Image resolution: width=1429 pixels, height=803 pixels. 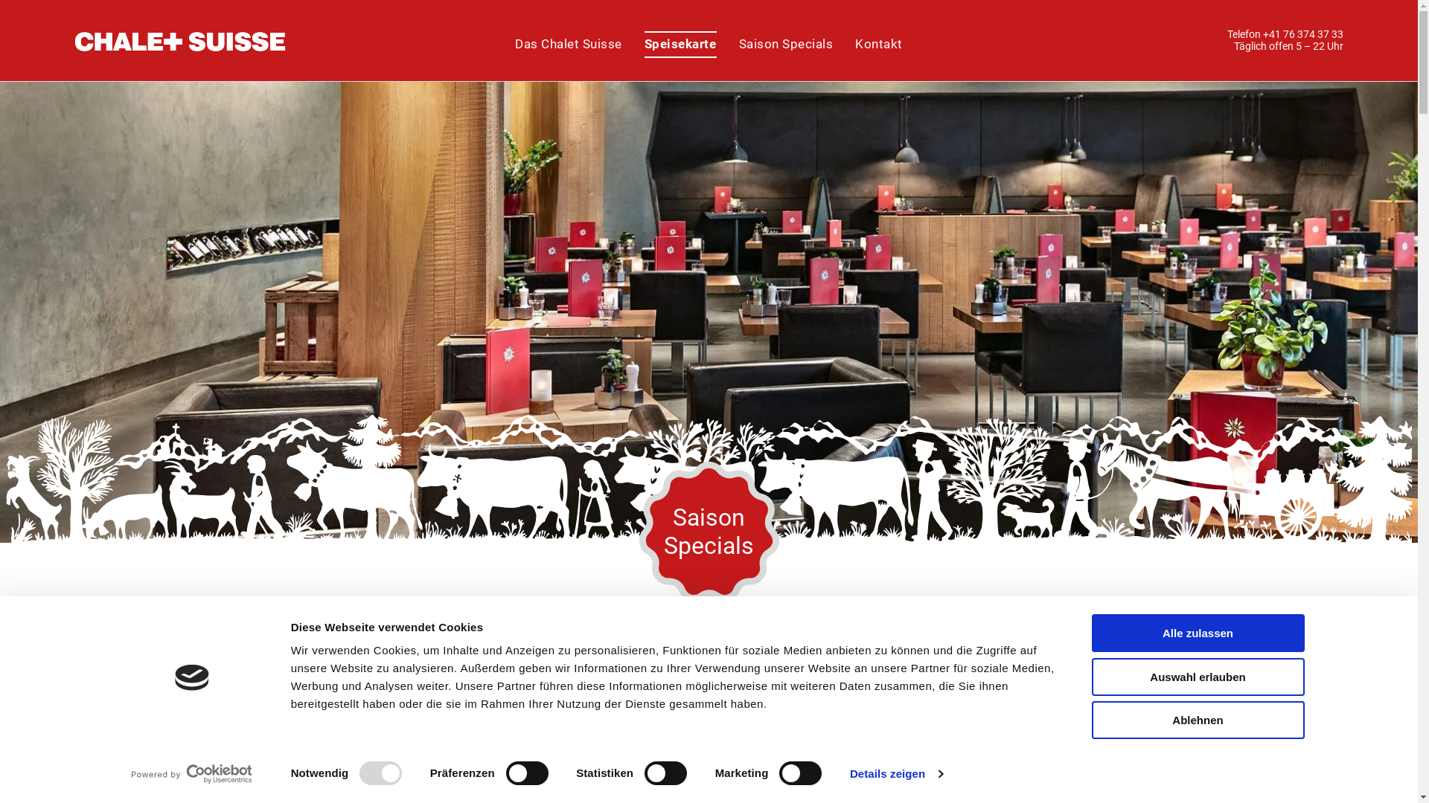 I want to click on Ablehnen, so click(x=1198, y=720).